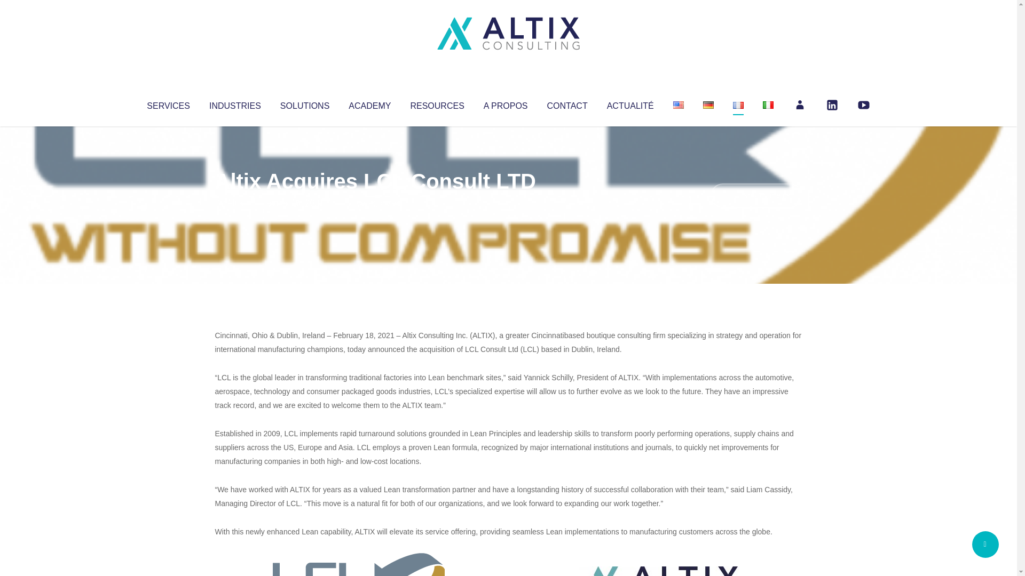  I want to click on INDUSTRIES, so click(235, 103).